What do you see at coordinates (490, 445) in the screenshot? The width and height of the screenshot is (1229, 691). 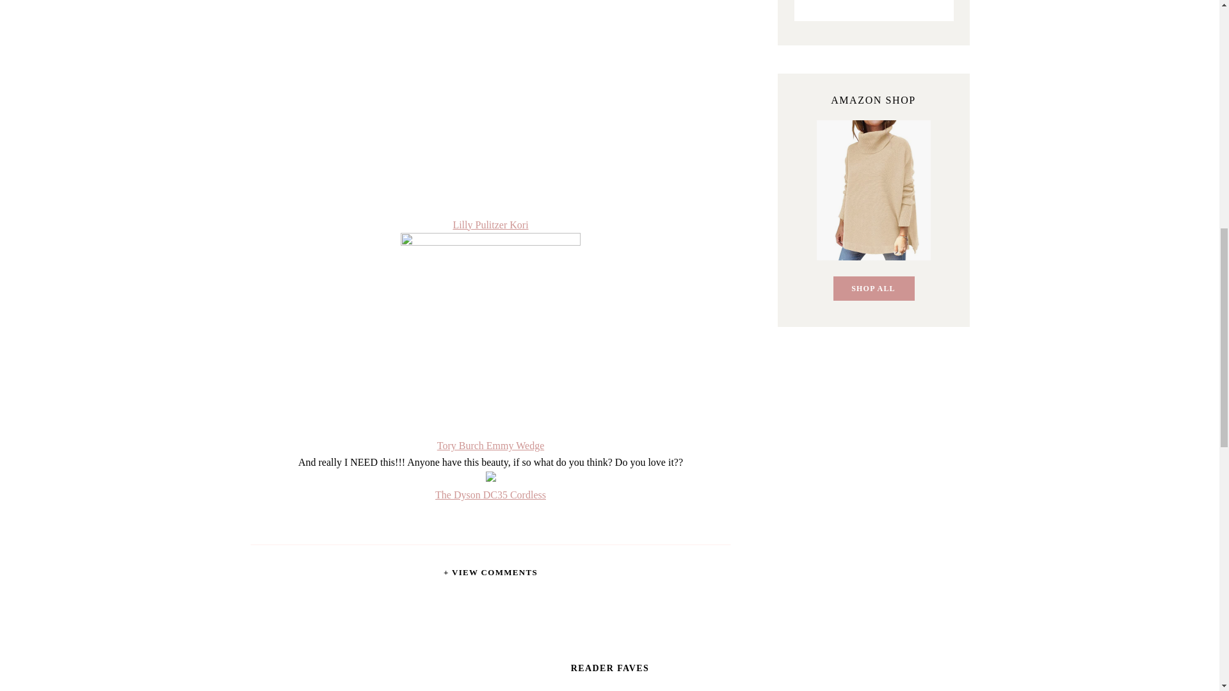 I see `Tory Burch Emmy Wedge` at bounding box center [490, 445].